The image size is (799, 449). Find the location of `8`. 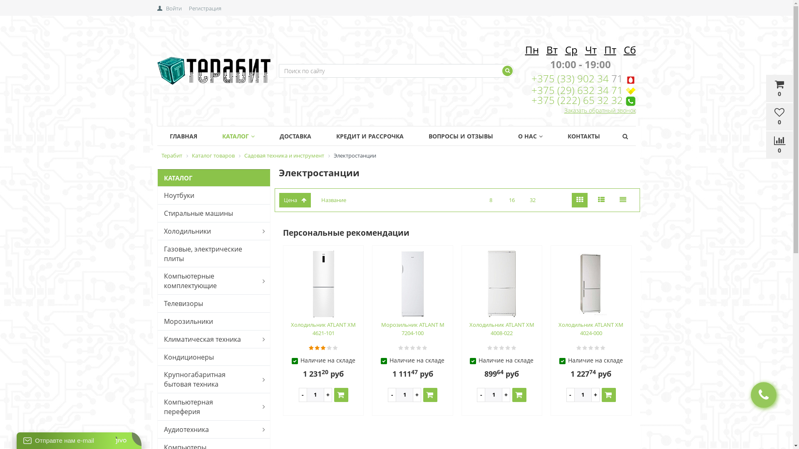

8 is located at coordinates (491, 200).